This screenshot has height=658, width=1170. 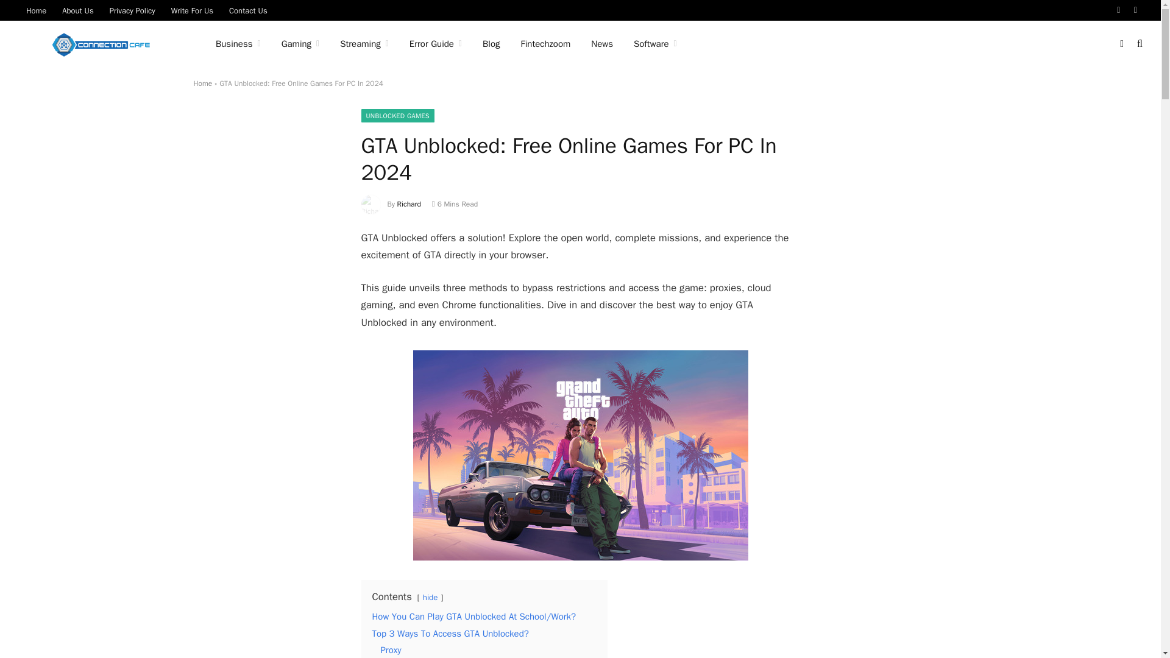 I want to click on Home, so click(x=204, y=83).